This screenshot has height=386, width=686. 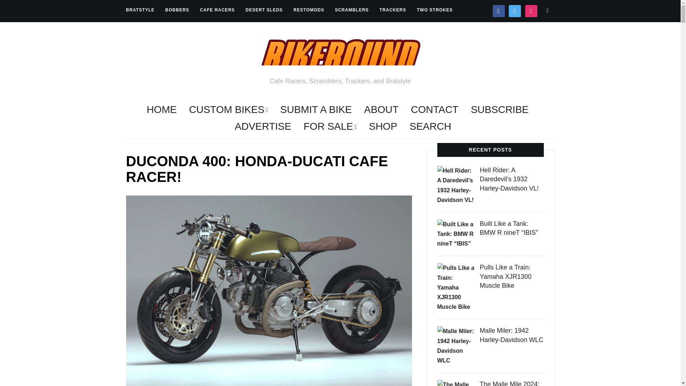 I want to click on Instagram, so click(x=531, y=10).